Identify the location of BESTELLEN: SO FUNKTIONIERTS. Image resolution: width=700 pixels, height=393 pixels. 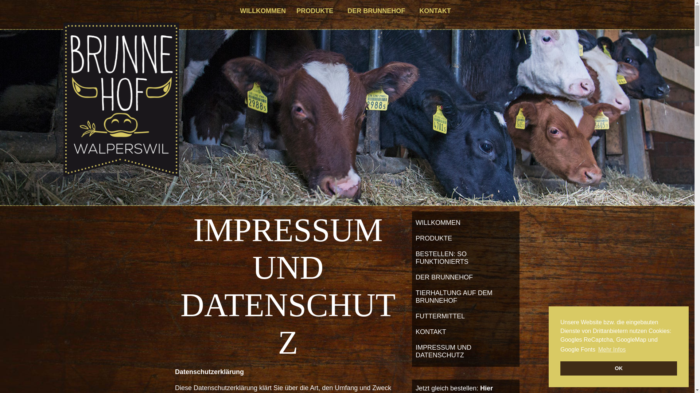
(466, 258).